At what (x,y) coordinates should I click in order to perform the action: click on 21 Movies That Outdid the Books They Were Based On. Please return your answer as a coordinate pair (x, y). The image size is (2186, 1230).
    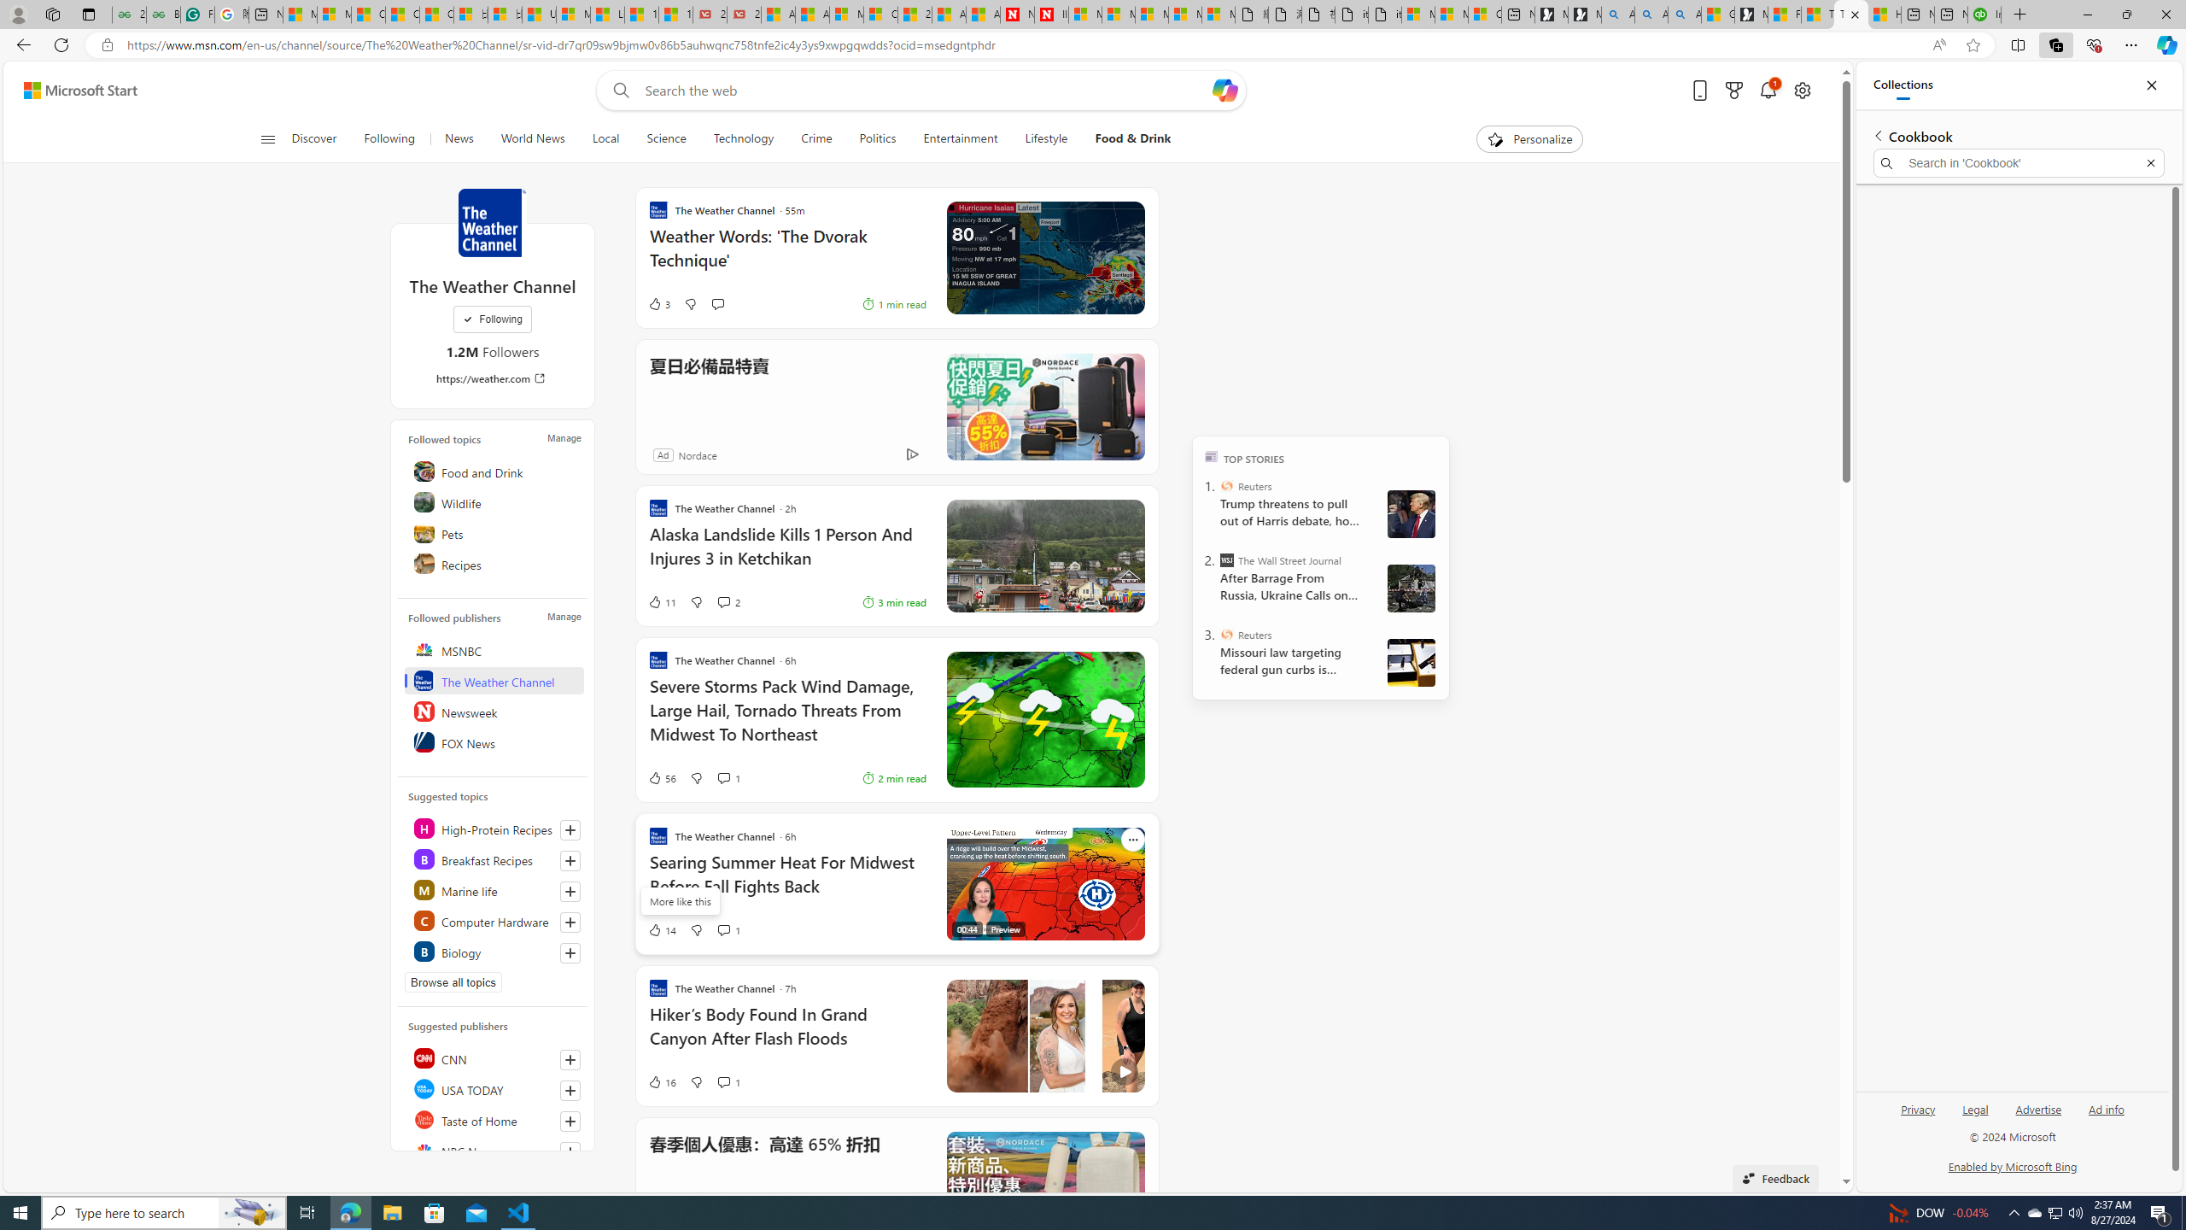
    Looking at the image, I should click on (745, 15).